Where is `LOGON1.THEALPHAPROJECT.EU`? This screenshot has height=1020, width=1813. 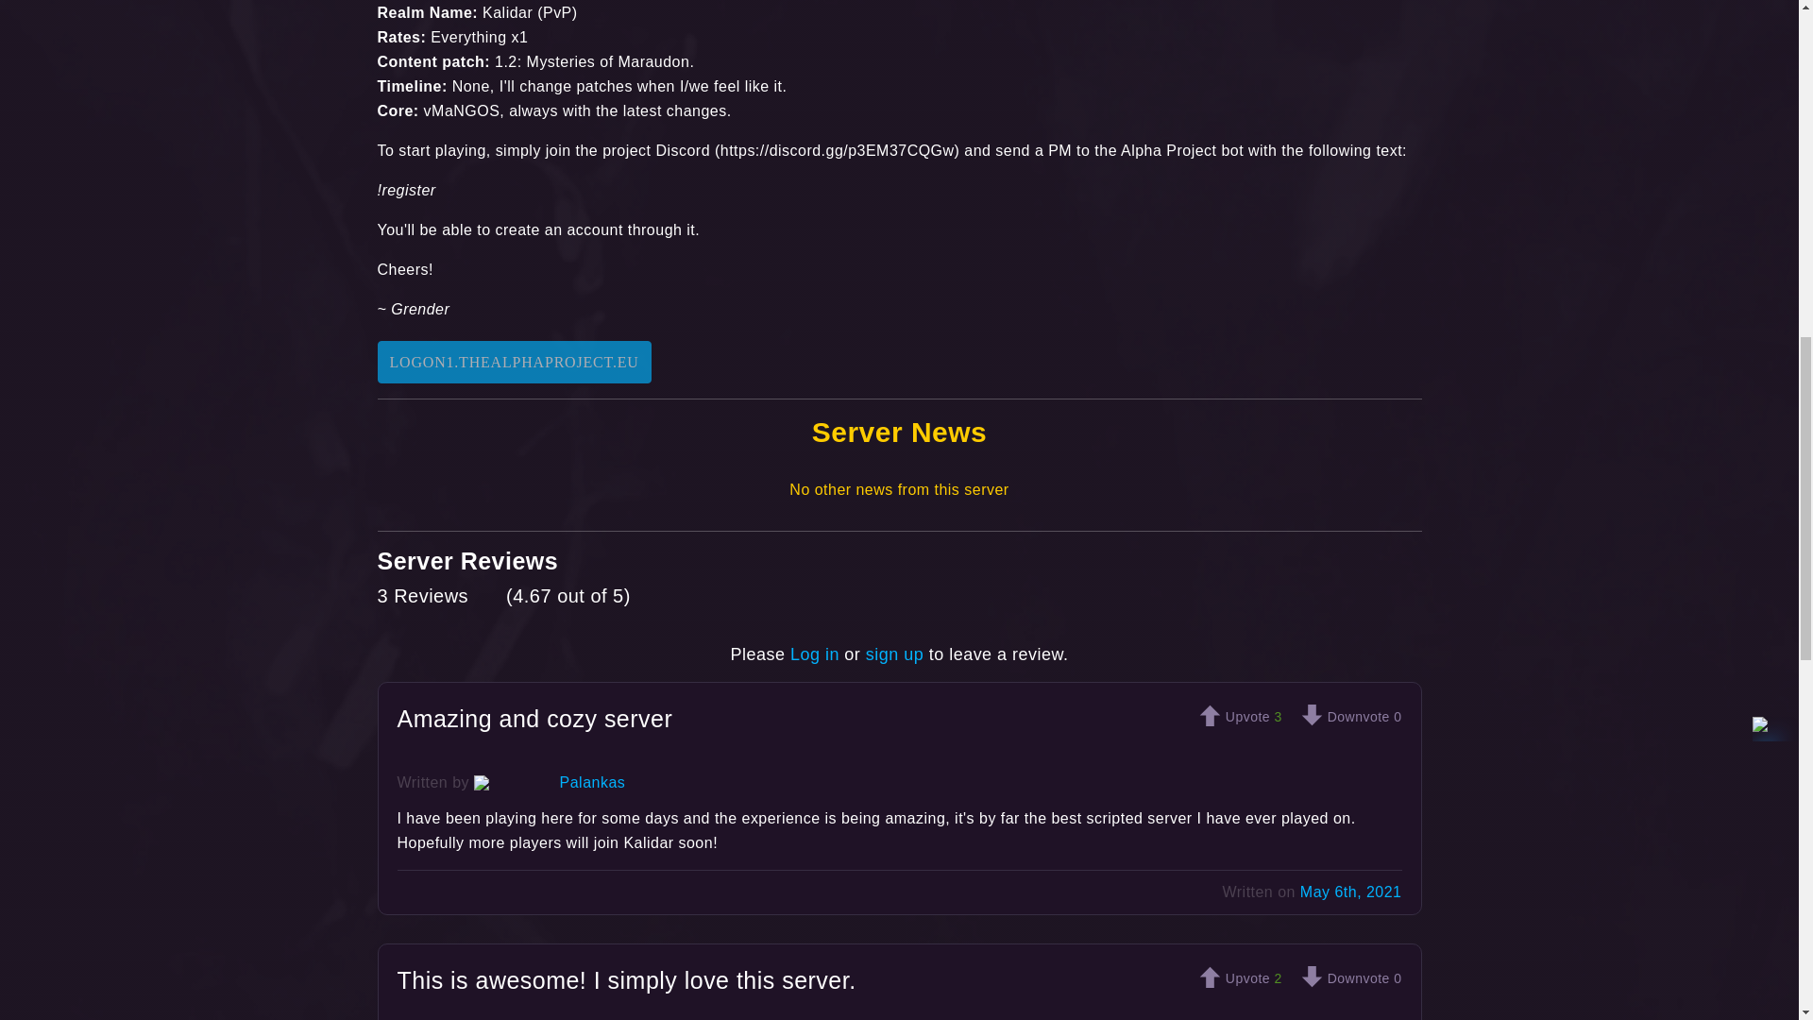 LOGON1.THEALPHAPROJECT.EU is located at coordinates (514, 362).